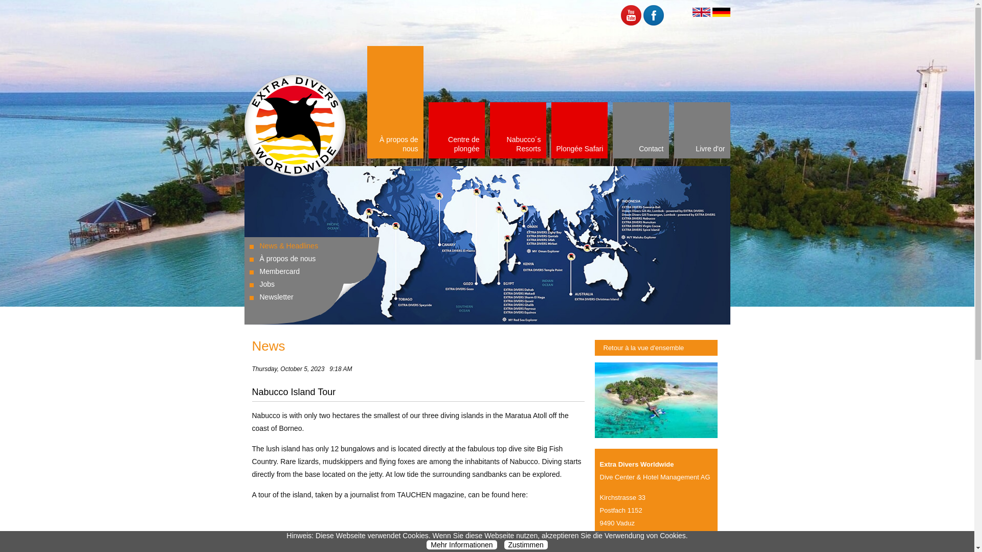 This screenshot has width=982, height=552. Describe the element at coordinates (280, 271) in the screenshot. I see `Membercard` at that location.